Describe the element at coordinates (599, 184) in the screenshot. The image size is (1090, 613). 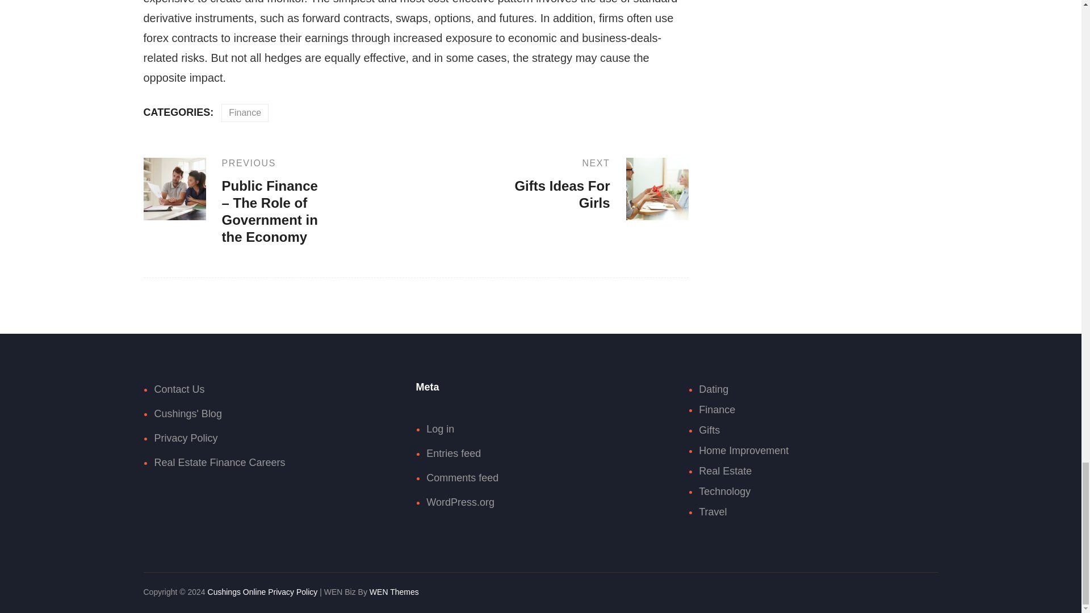
I see `Finance` at that location.